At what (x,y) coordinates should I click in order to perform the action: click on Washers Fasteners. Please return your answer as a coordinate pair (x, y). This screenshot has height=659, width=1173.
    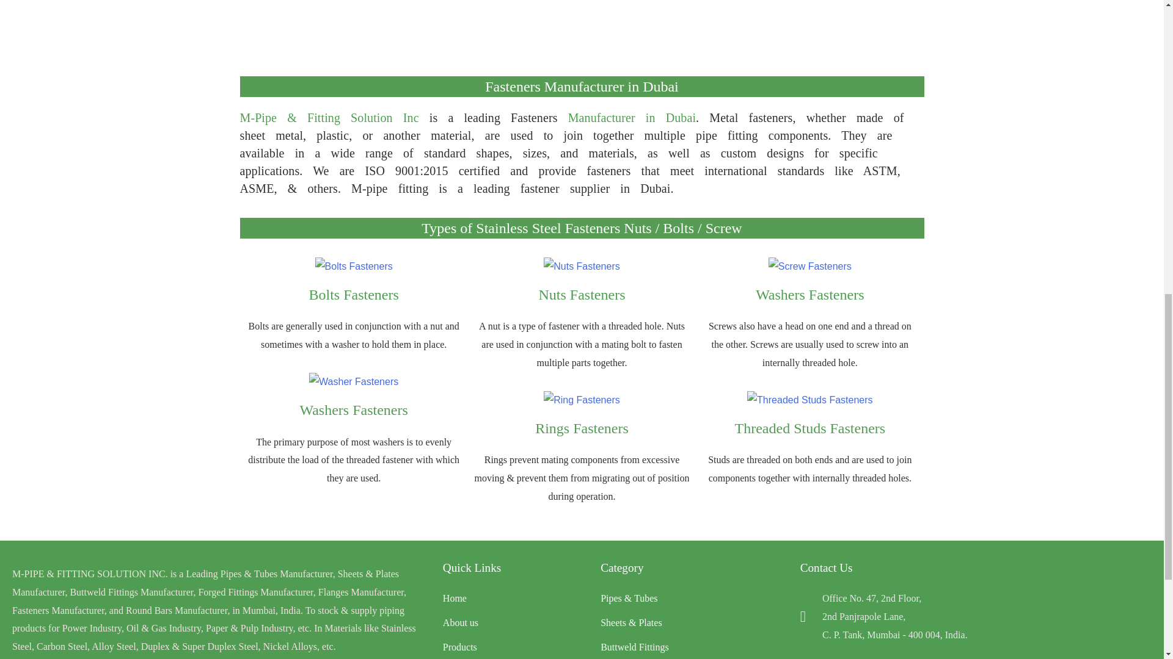
    Looking at the image, I should click on (809, 294).